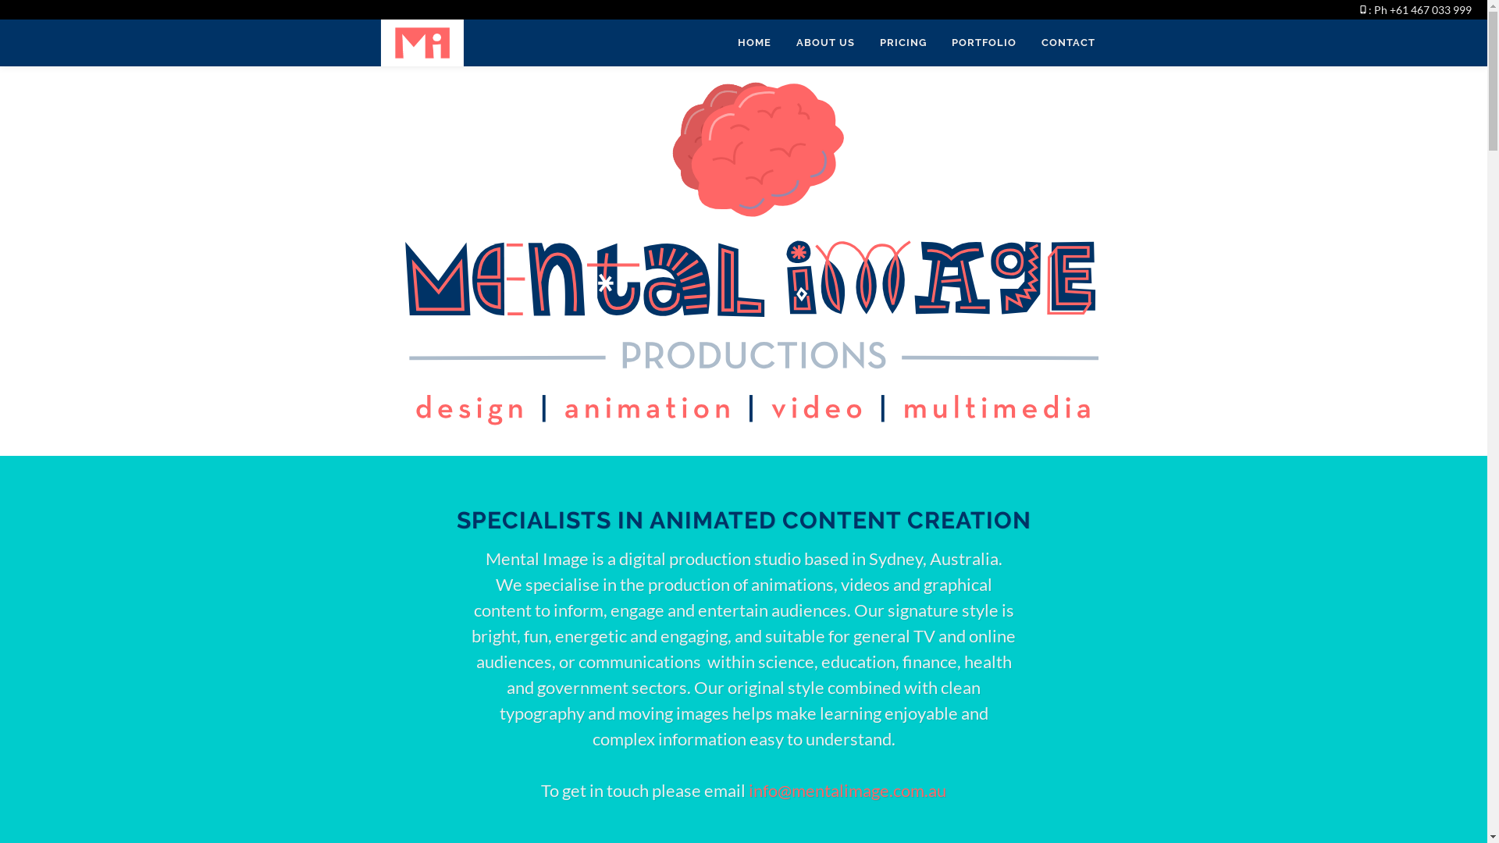 This screenshot has height=843, width=1499. I want to click on CONTACT, so click(1068, 43).